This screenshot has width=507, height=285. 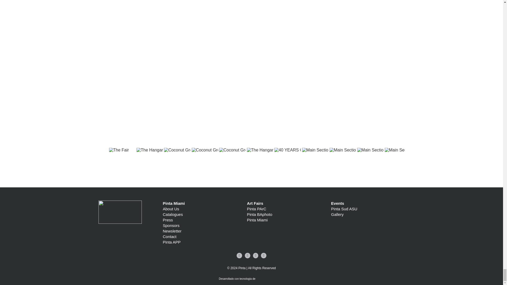 What do you see at coordinates (171, 209) in the screenshot?
I see `About Us` at bounding box center [171, 209].